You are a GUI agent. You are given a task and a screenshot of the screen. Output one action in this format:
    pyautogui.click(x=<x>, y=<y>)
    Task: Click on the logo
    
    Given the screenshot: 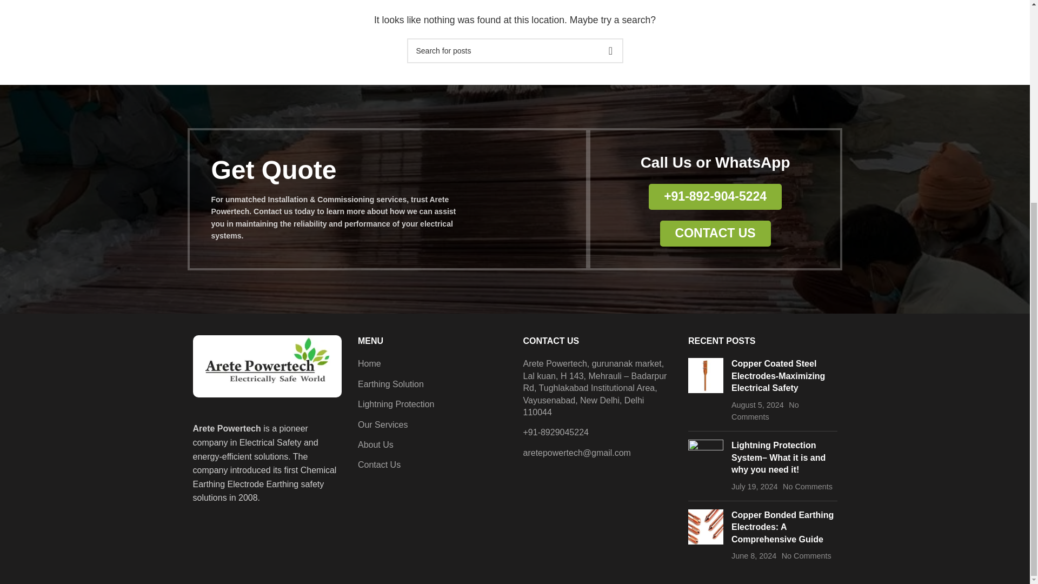 What is the action you would take?
    pyautogui.click(x=267, y=366)
    